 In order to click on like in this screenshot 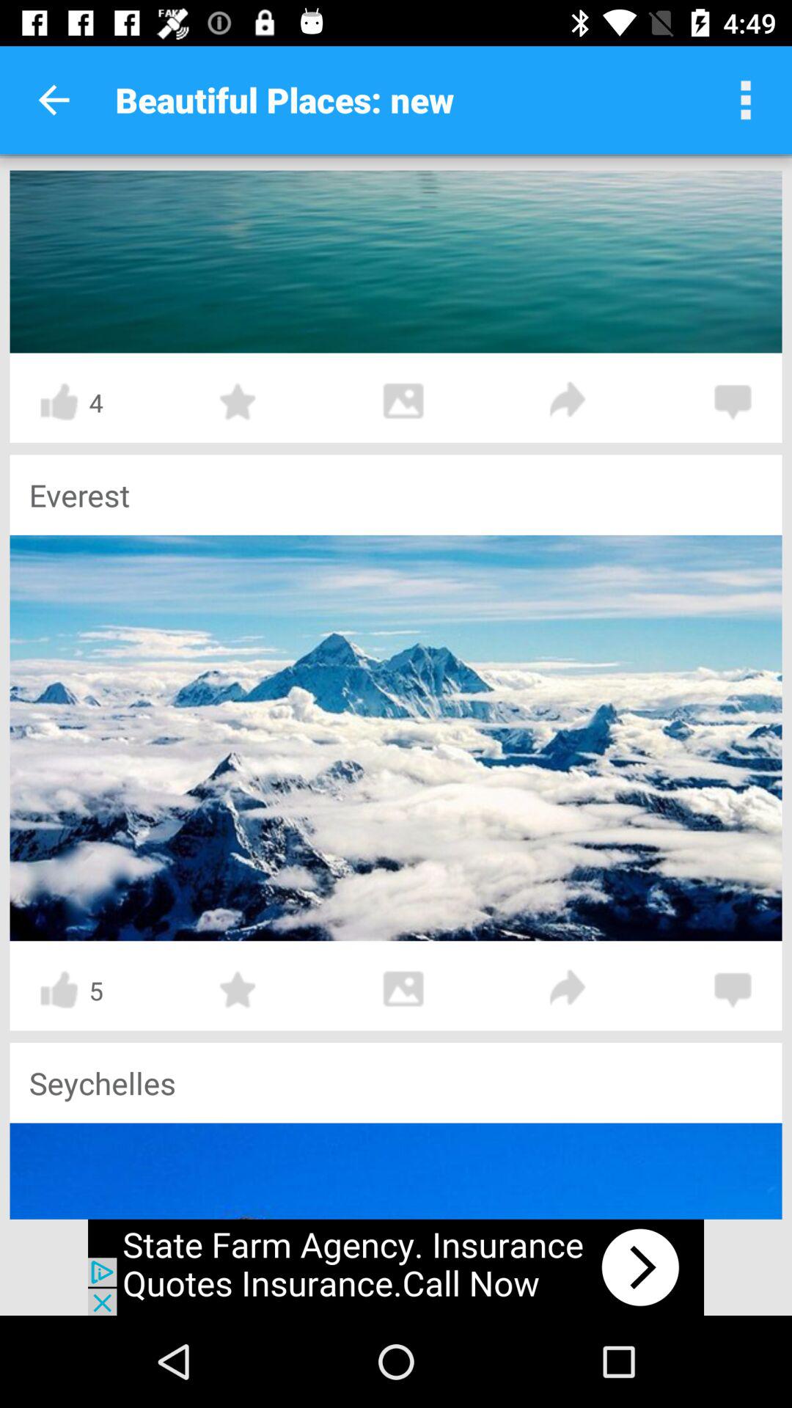, I will do `click(59, 990)`.